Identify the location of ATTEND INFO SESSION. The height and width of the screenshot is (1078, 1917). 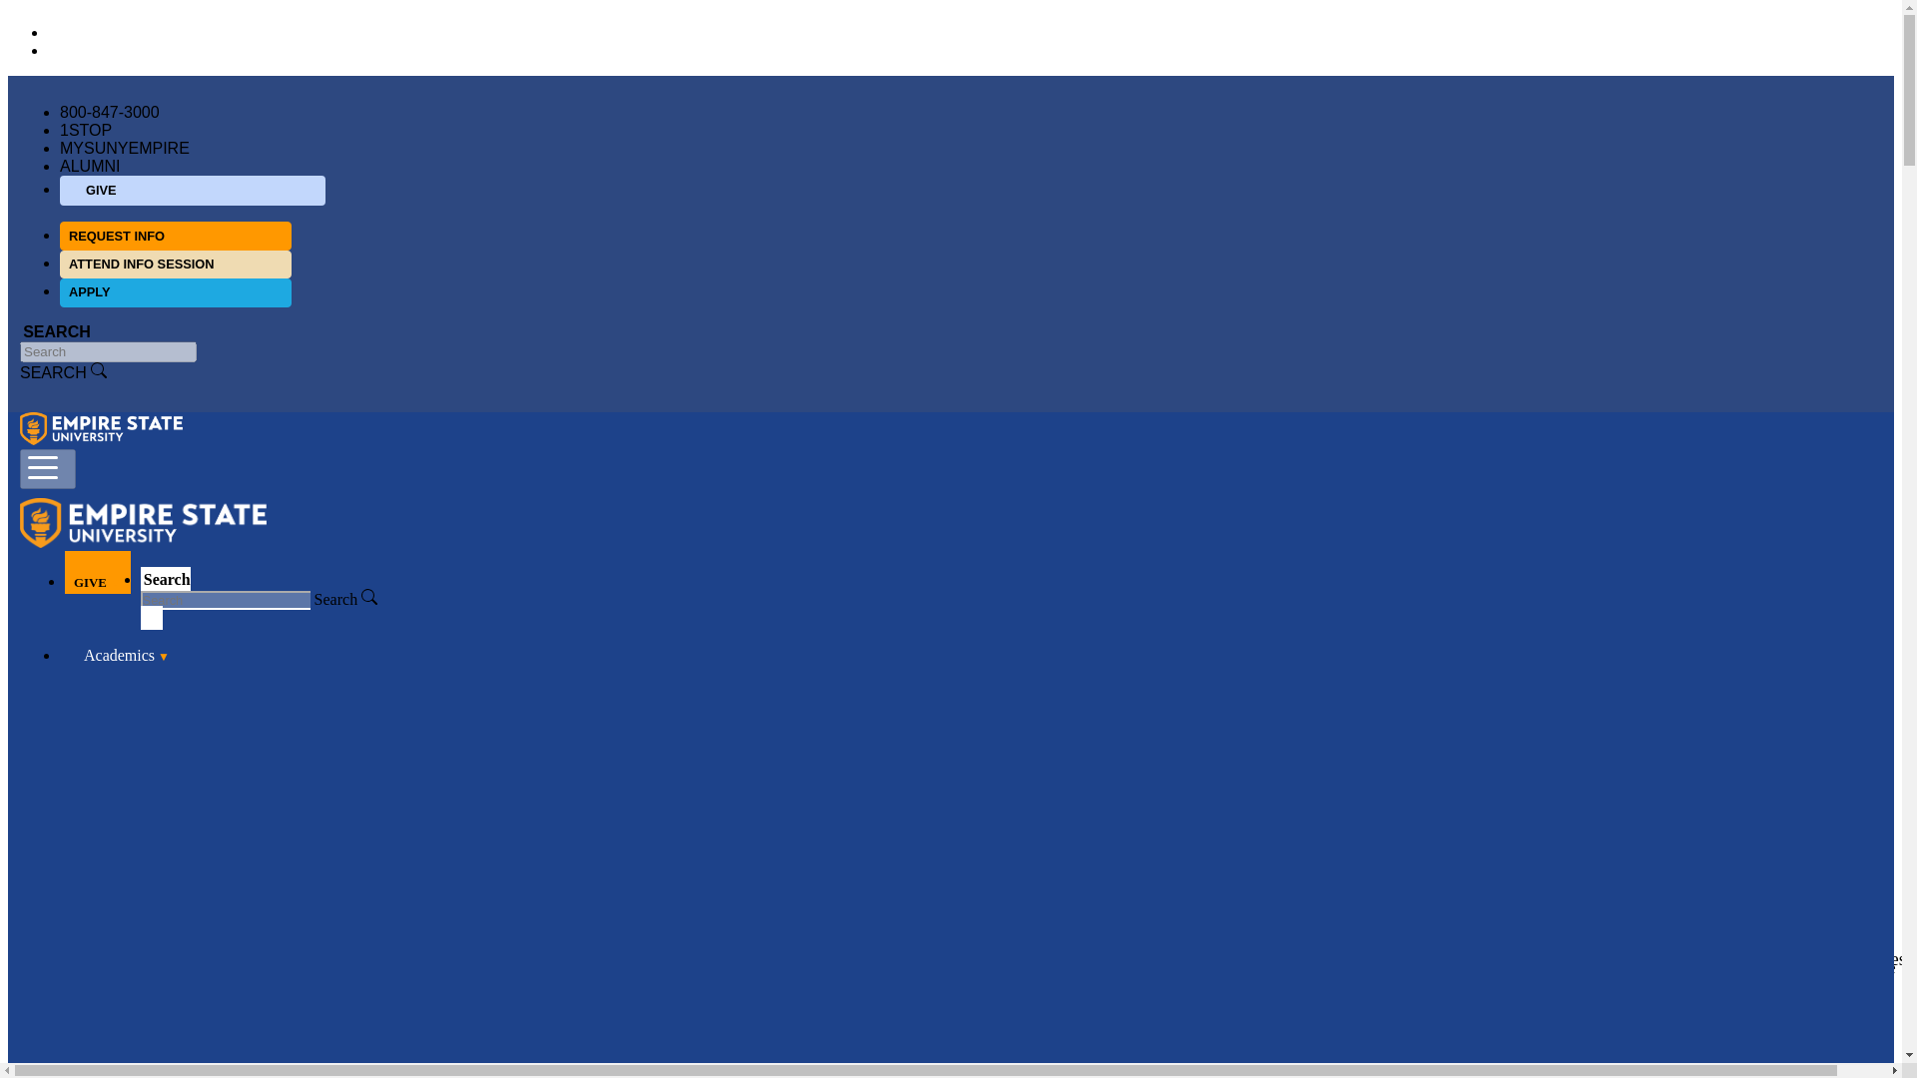
(175, 264).